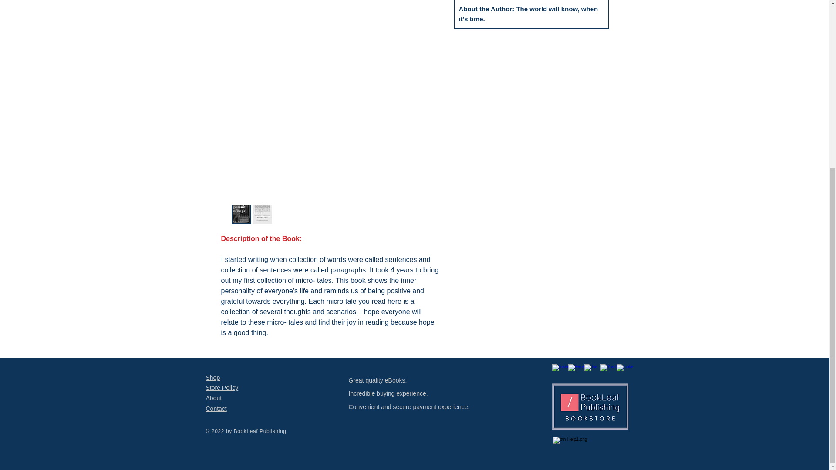 This screenshot has height=470, width=836. What do you see at coordinates (213, 398) in the screenshot?
I see `About` at bounding box center [213, 398].